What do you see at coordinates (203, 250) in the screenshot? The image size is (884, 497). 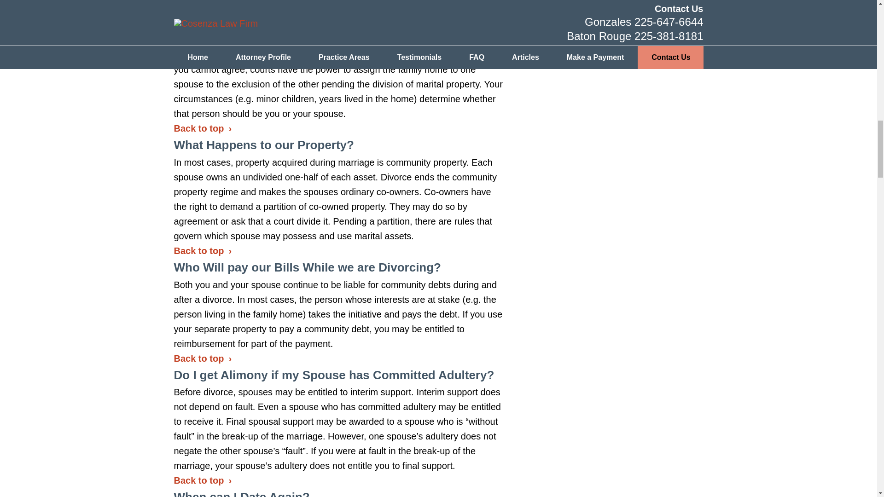 I see `Back to top` at bounding box center [203, 250].